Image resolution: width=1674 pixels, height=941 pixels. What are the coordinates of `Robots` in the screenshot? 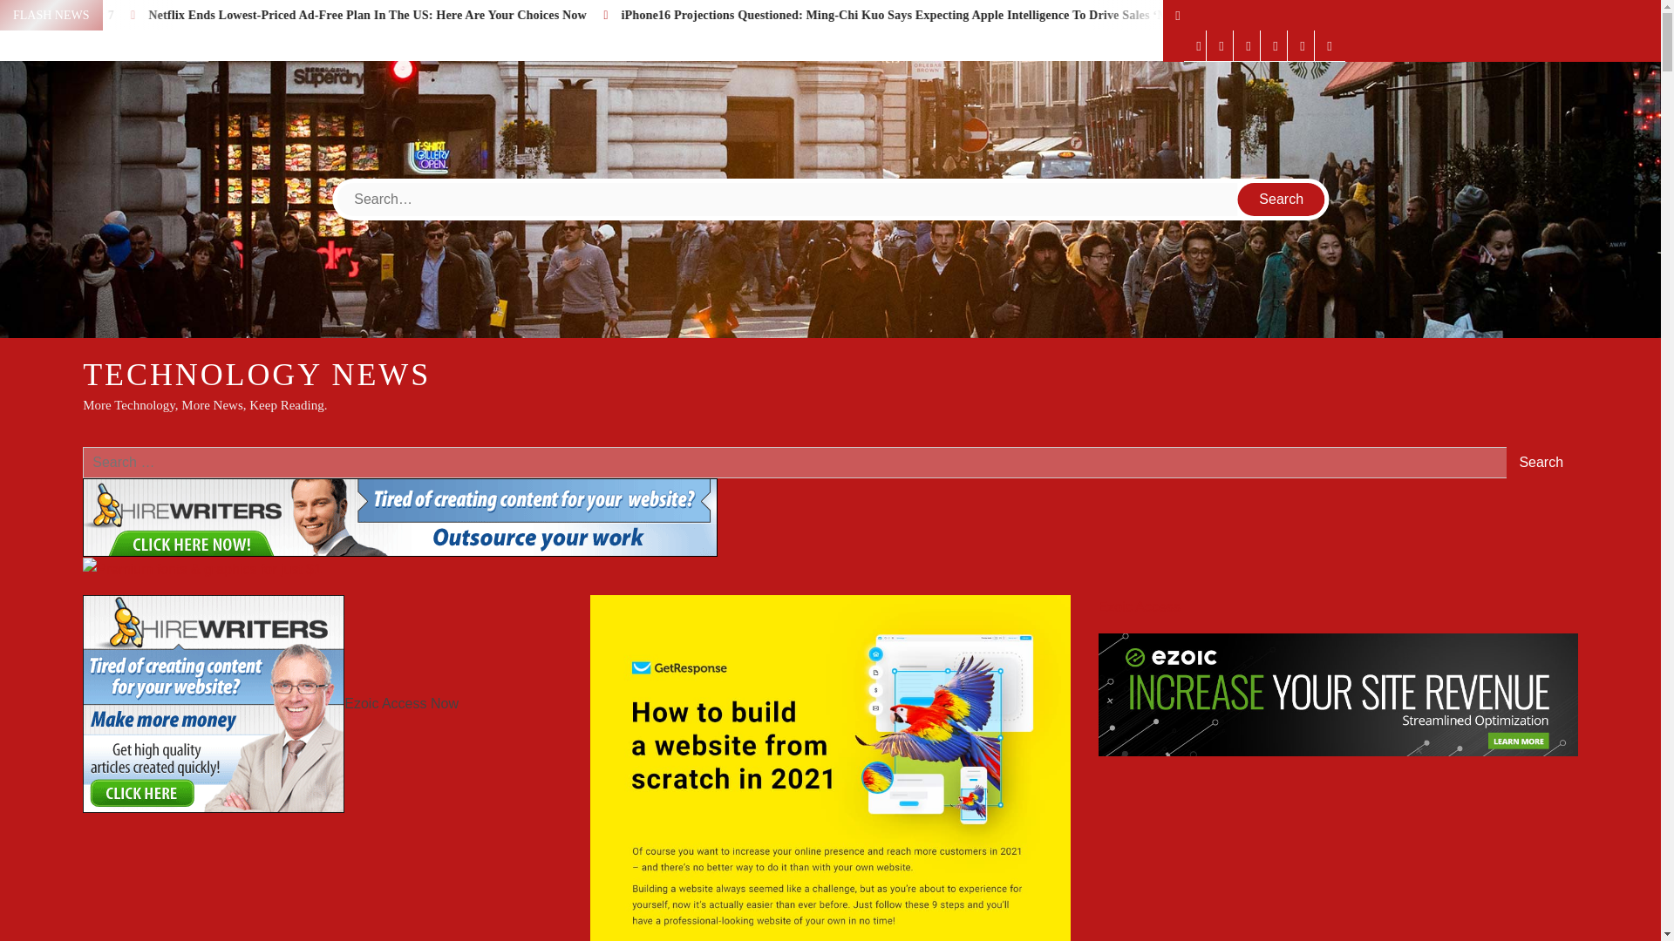 It's located at (1221, 45).